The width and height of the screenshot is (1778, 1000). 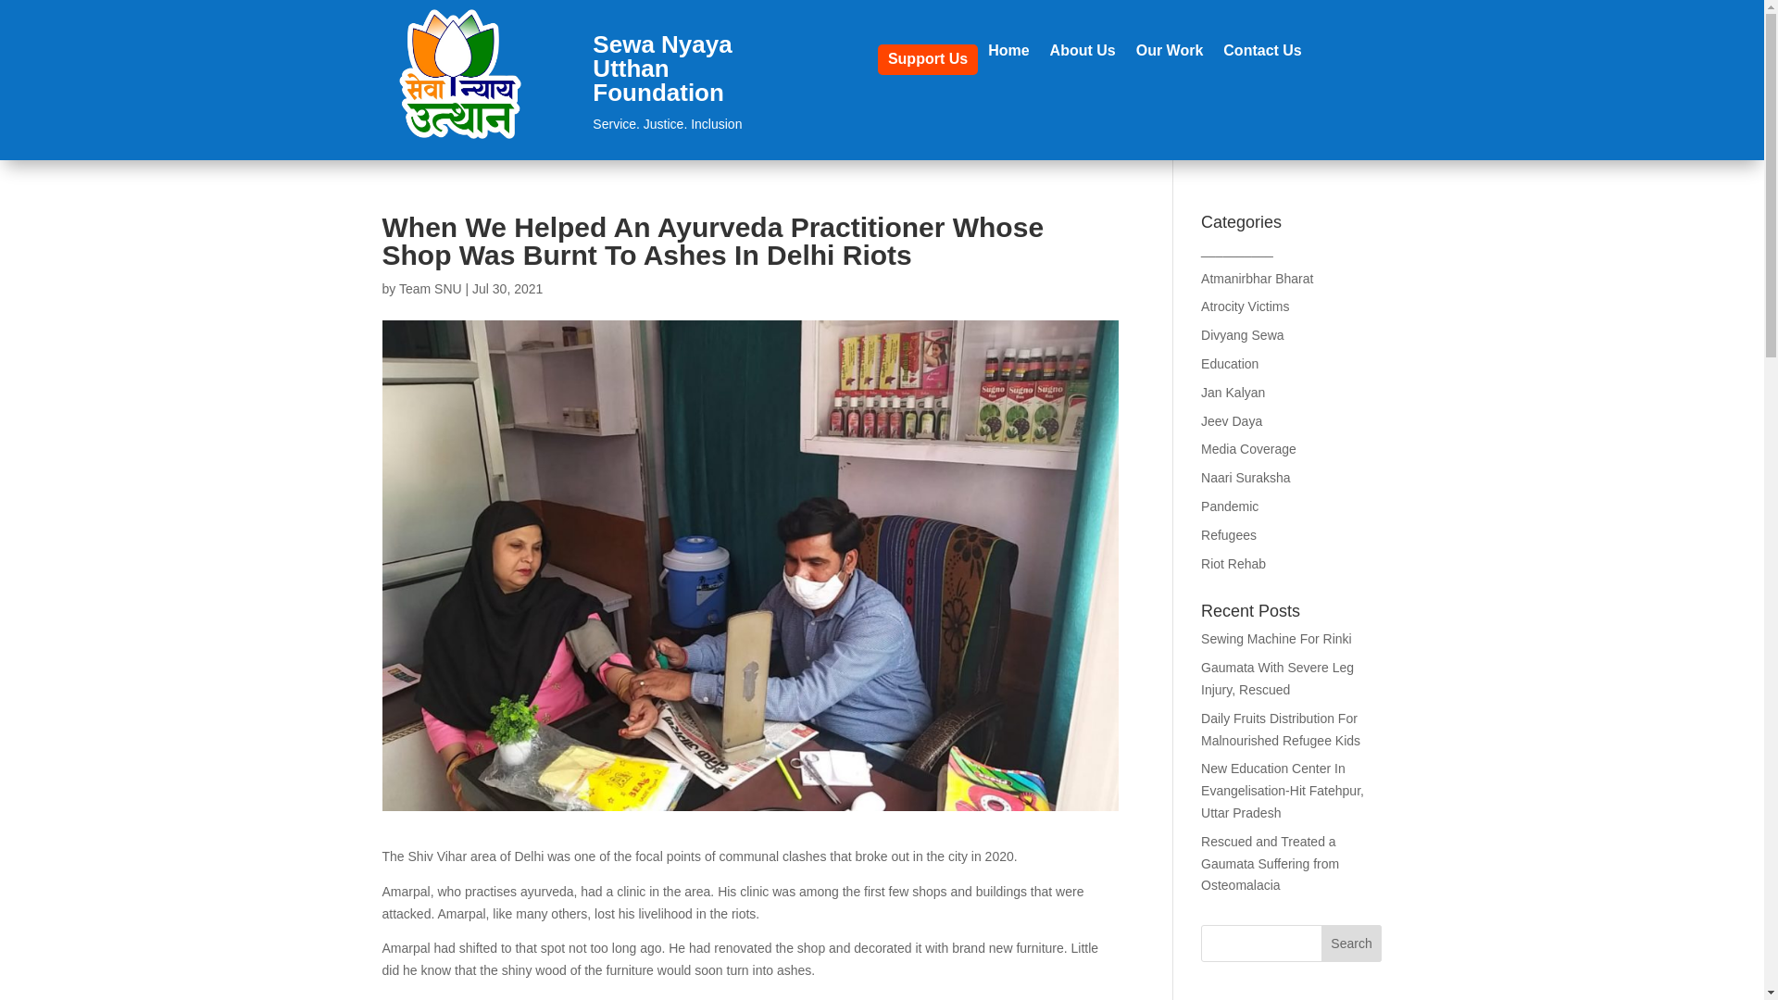 What do you see at coordinates (430, 288) in the screenshot?
I see `Posts by Team SNU` at bounding box center [430, 288].